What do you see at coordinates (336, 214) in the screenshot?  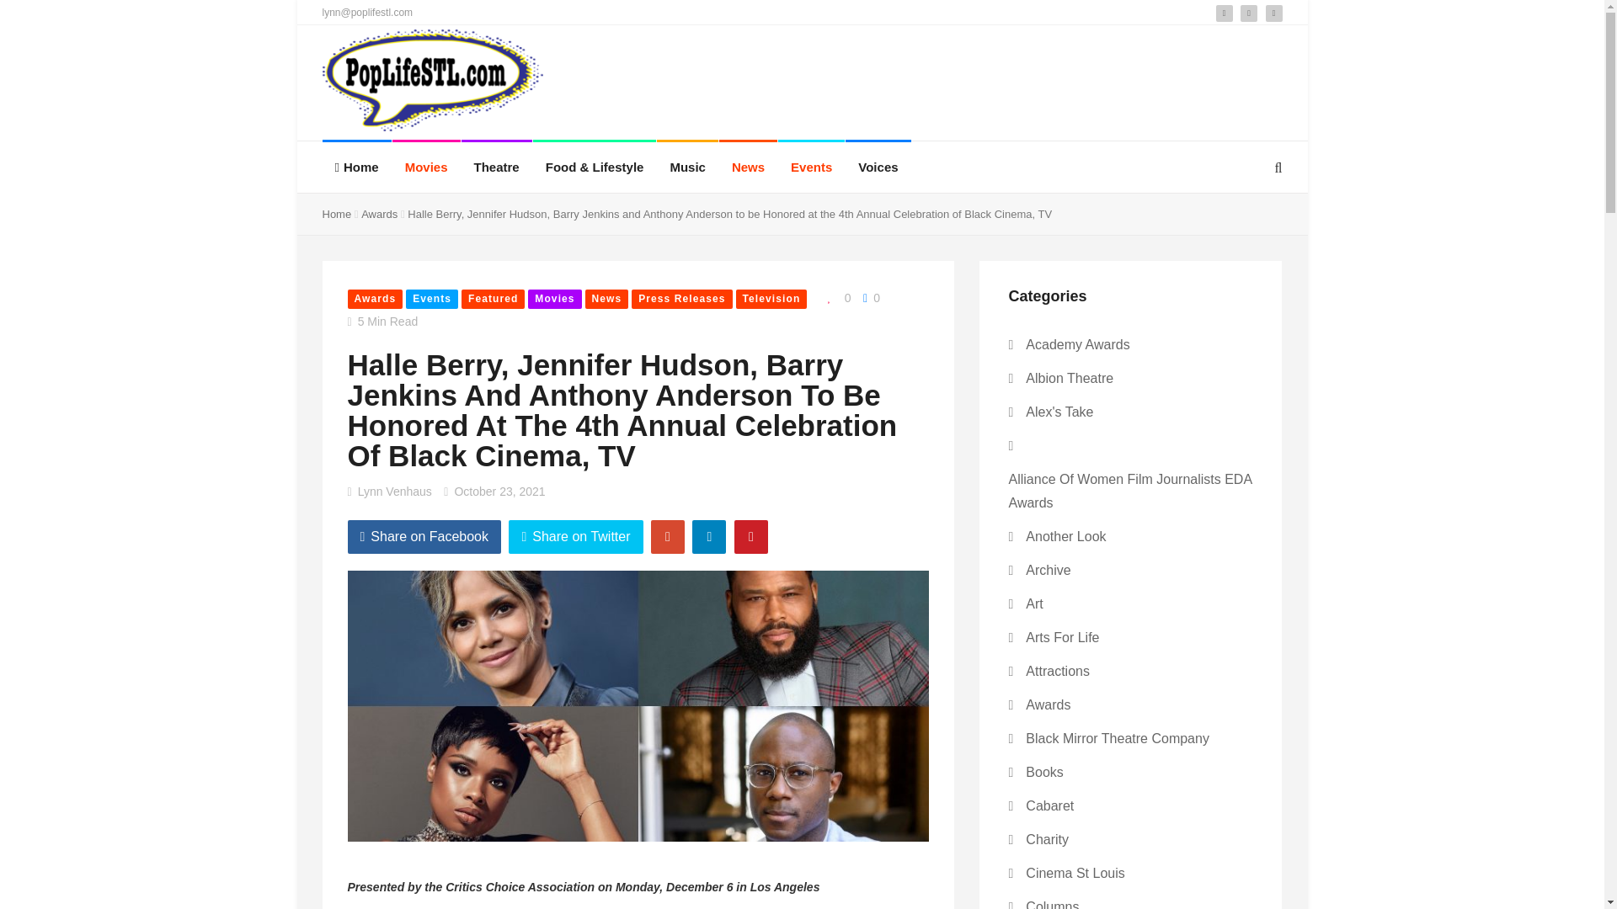 I see `Home` at bounding box center [336, 214].